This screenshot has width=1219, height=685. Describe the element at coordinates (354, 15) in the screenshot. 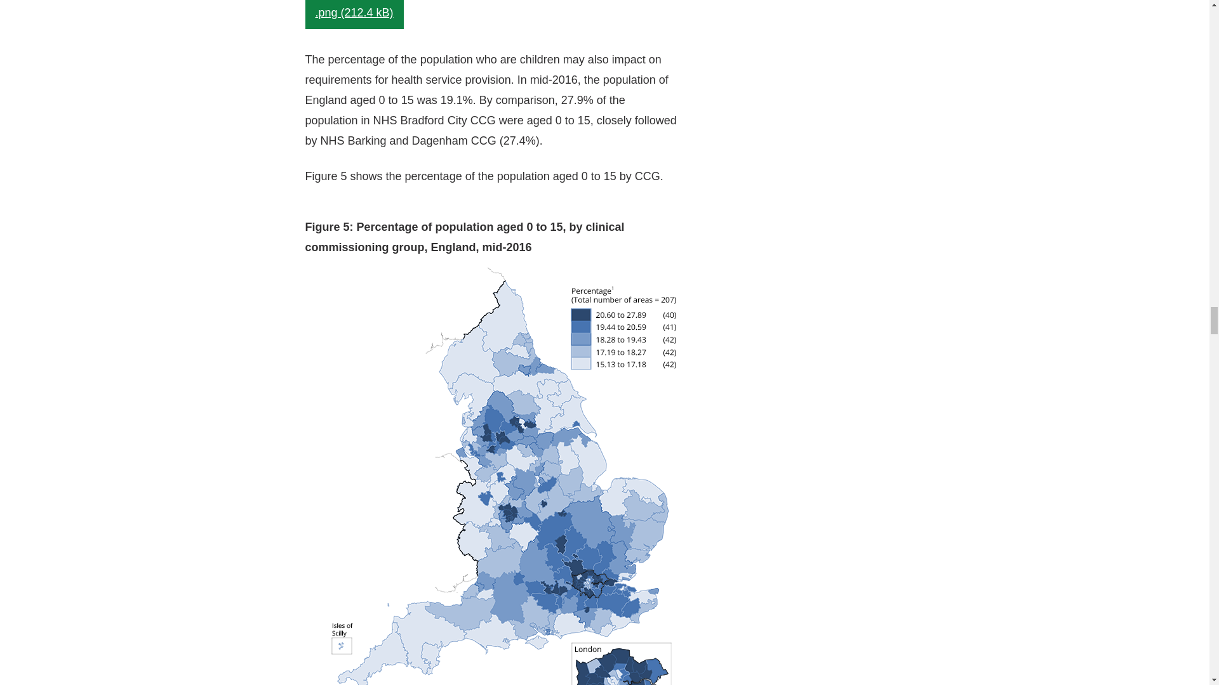

I see `Download as png` at that location.